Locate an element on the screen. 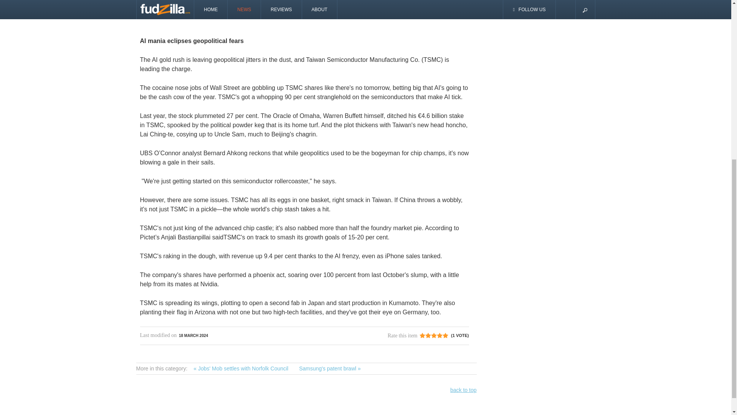  back to top is located at coordinates (464, 390).